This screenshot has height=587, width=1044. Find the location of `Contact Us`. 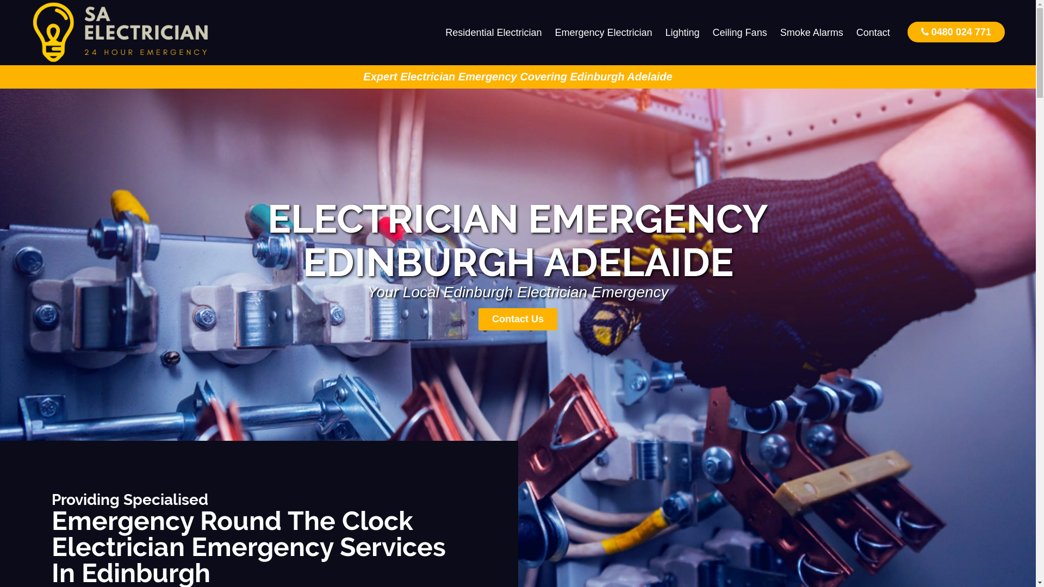

Contact Us is located at coordinates (518, 320).